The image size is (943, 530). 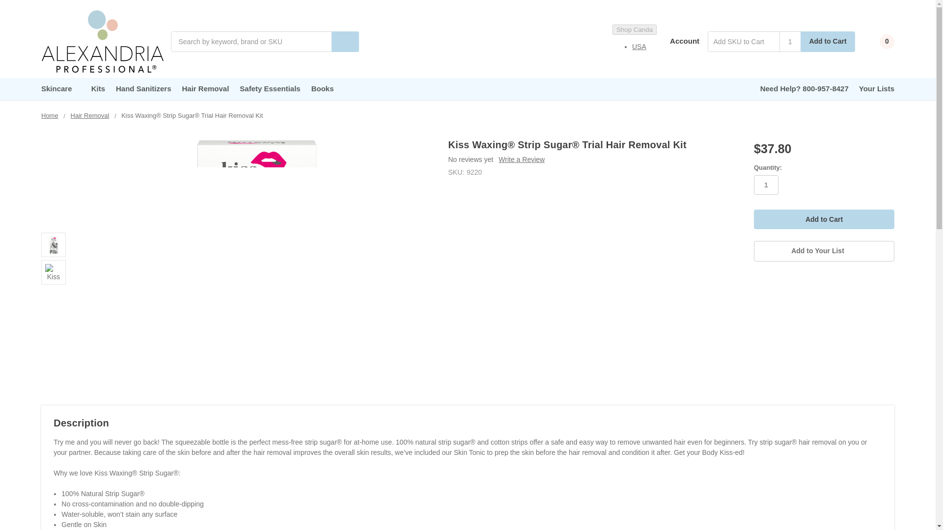 I want to click on Need Help? 800-957-8427, so click(x=804, y=88).